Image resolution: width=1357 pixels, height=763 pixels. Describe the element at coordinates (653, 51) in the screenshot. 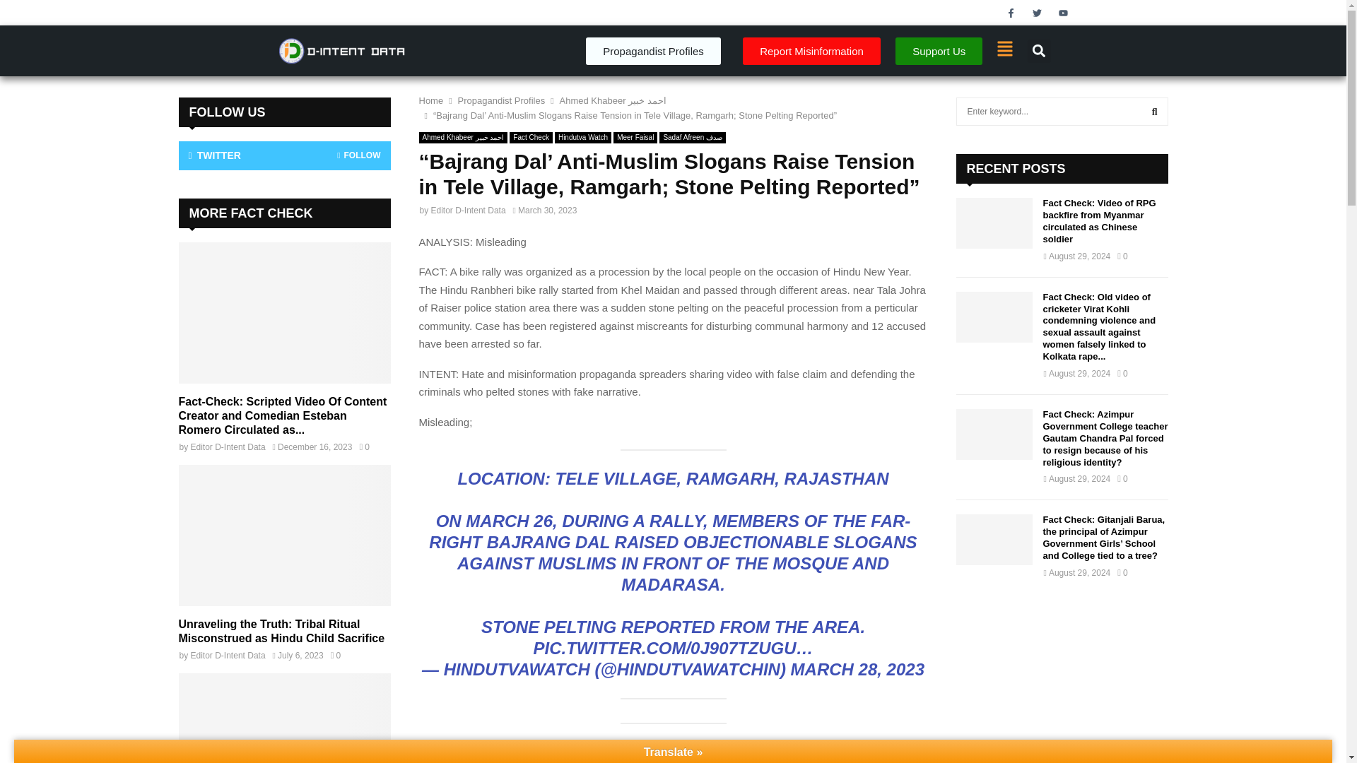

I see `Propagandist Profiles` at that location.